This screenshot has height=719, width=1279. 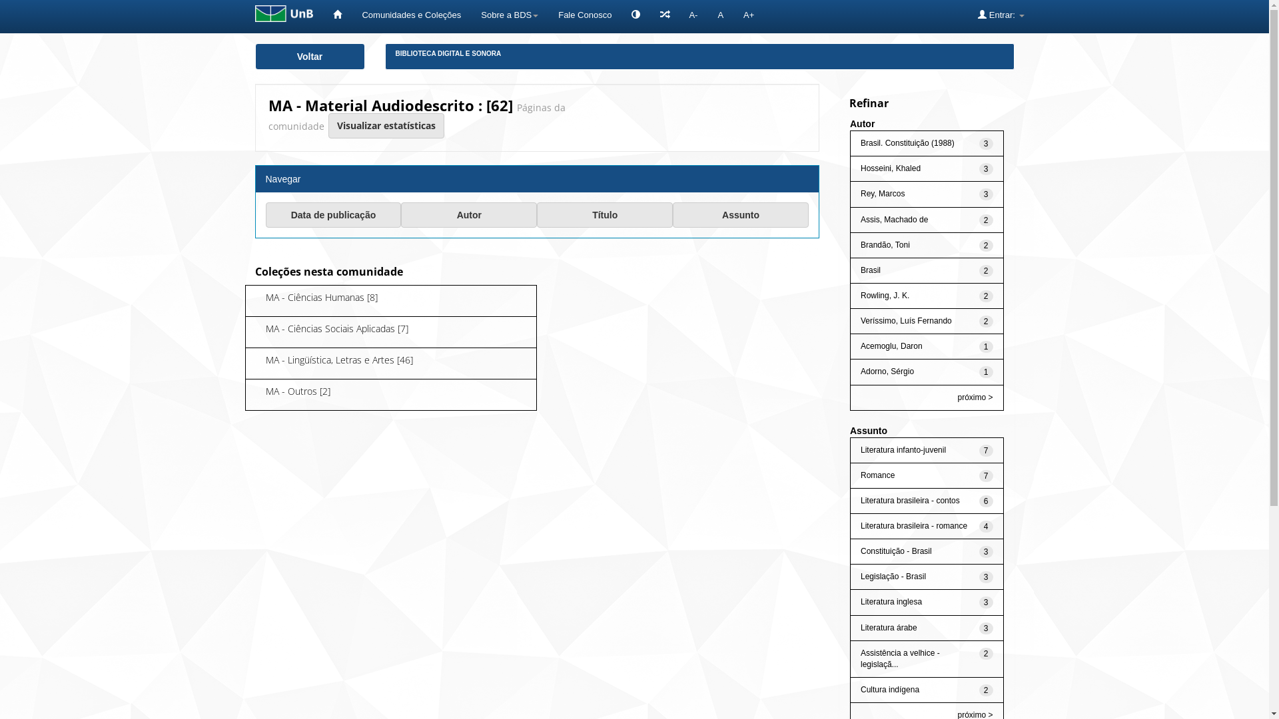 I want to click on Entrar:, so click(x=1001, y=15).